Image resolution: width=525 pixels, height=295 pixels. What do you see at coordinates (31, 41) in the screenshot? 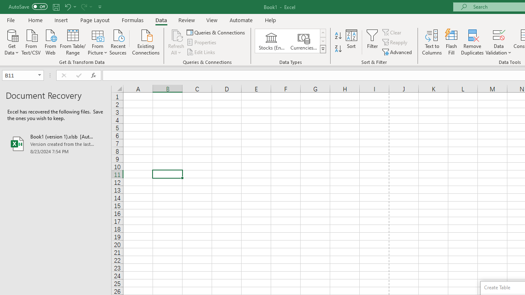
I see `From Text/CSV` at bounding box center [31, 41].